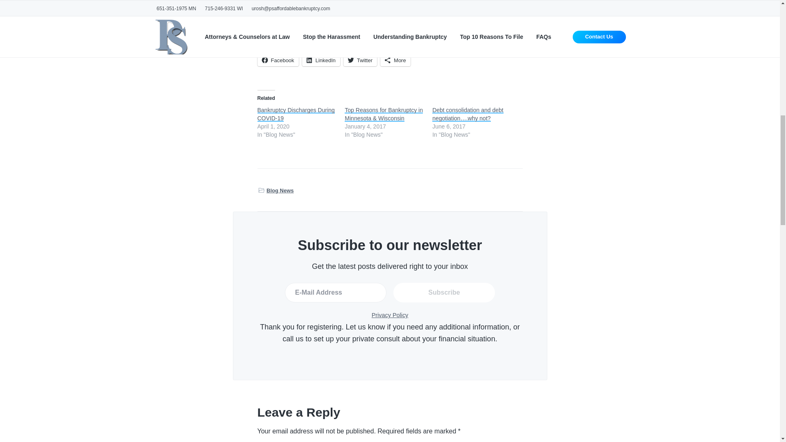  Describe the element at coordinates (444, 292) in the screenshot. I see `Subscribe` at that location.